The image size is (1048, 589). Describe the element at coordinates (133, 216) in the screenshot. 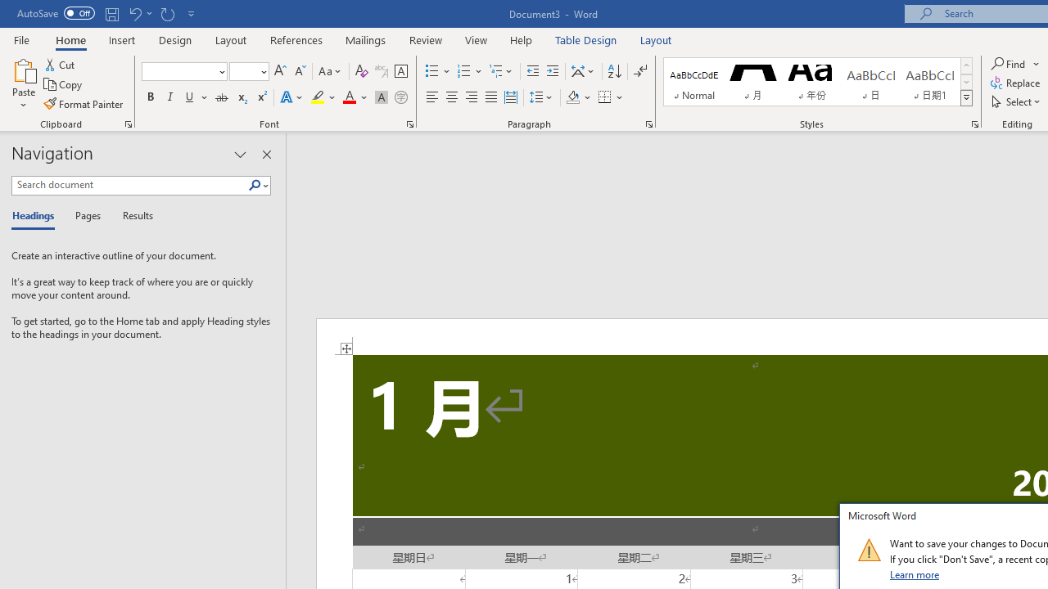

I see `Results` at that location.